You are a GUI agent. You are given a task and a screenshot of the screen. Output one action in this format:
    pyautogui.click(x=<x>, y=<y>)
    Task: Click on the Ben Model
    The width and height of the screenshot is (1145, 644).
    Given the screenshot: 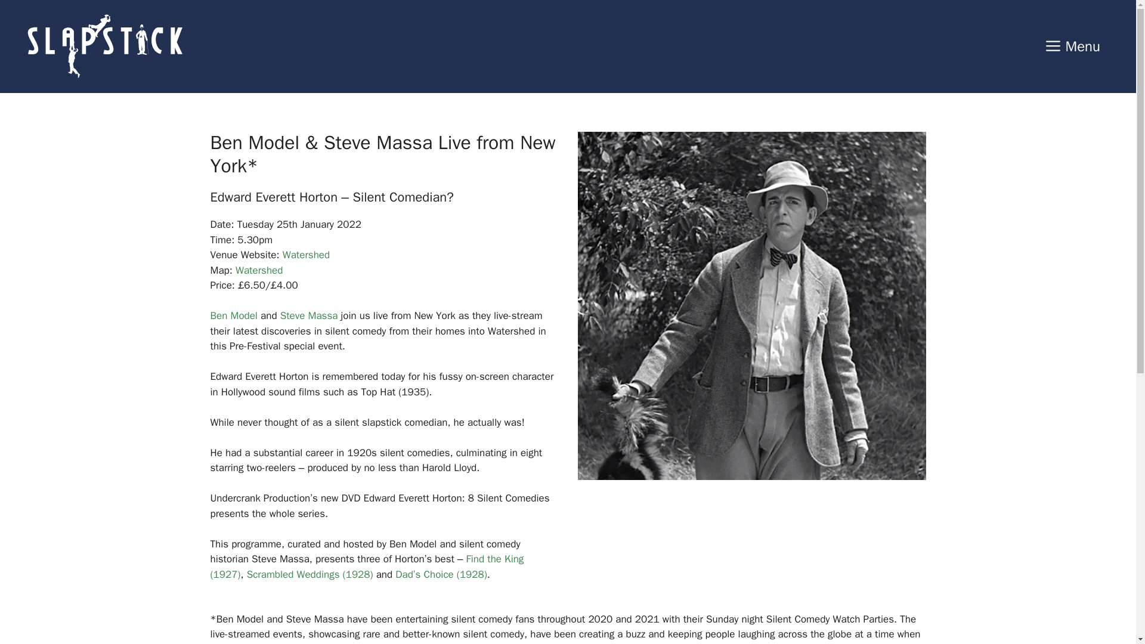 What is the action you would take?
    pyautogui.click(x=233, y=316)
    